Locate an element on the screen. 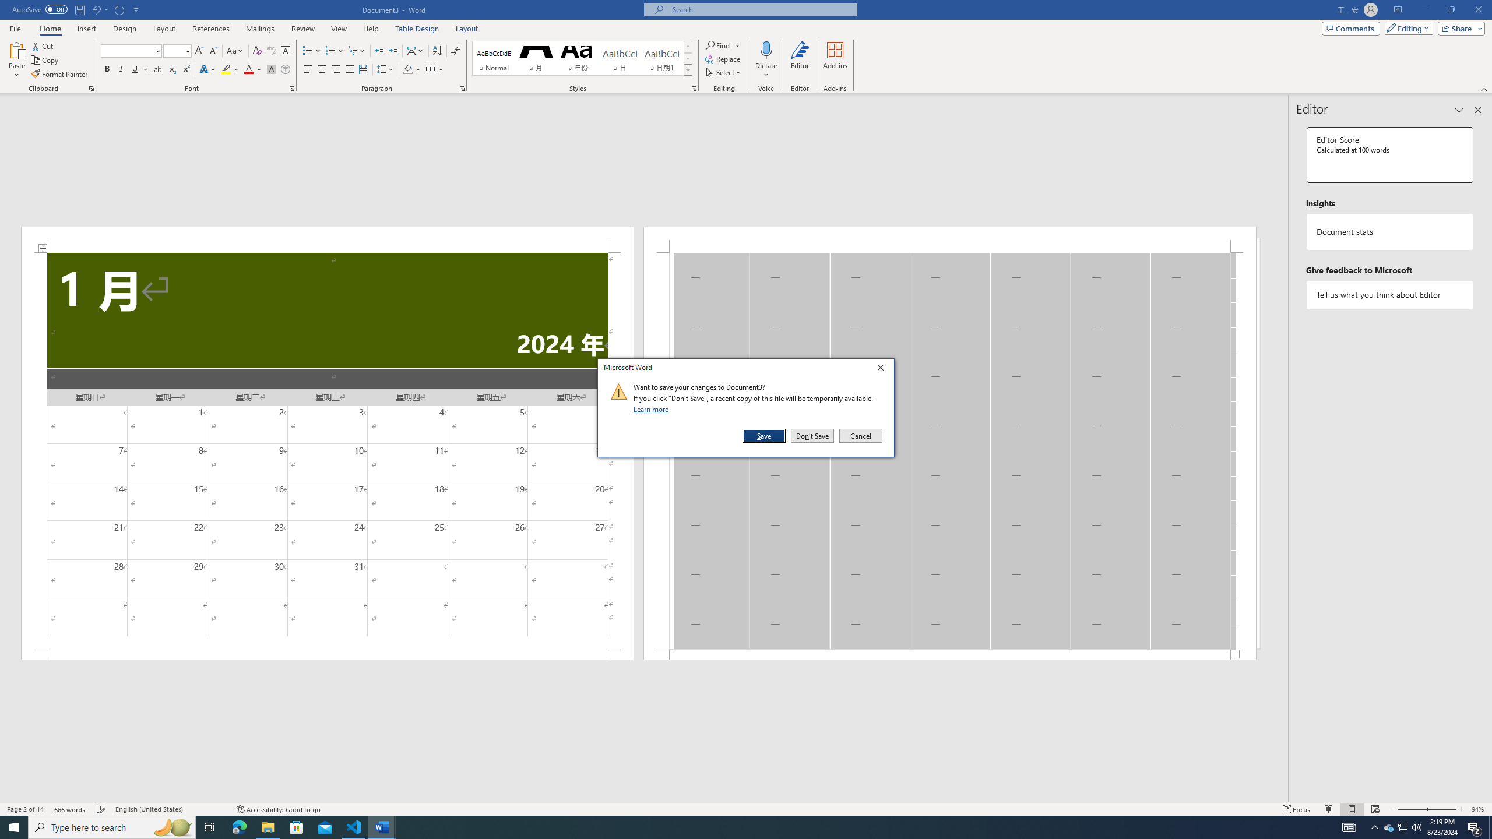 Image resolution: width=1492 pixels, height=839 pixels. Numbering is located at coordinates (335, 51).